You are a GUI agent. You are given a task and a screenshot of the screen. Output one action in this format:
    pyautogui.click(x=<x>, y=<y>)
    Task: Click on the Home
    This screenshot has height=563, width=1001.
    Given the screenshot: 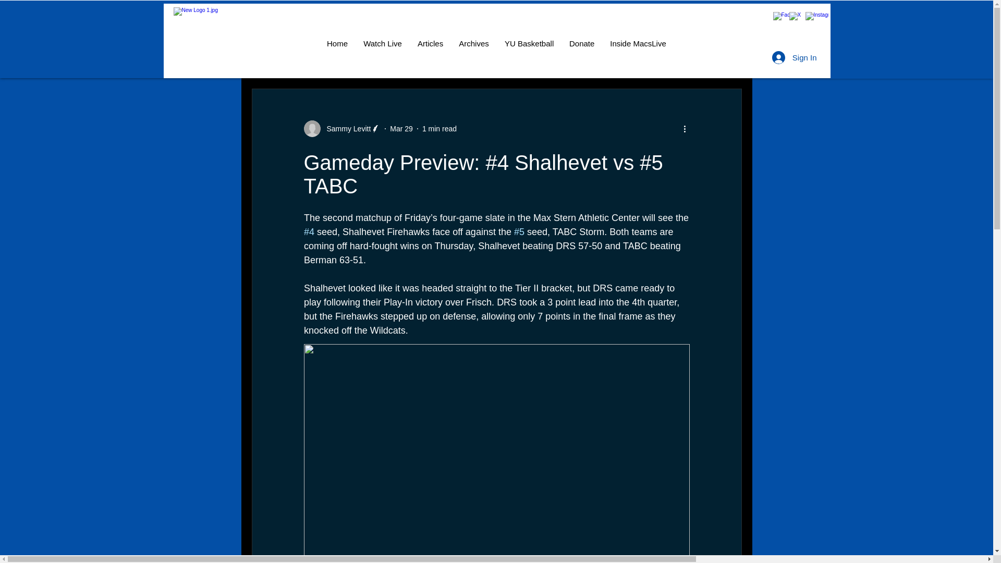 What is the action you would take?
    pyautogui.click(x=337, y=44)
    